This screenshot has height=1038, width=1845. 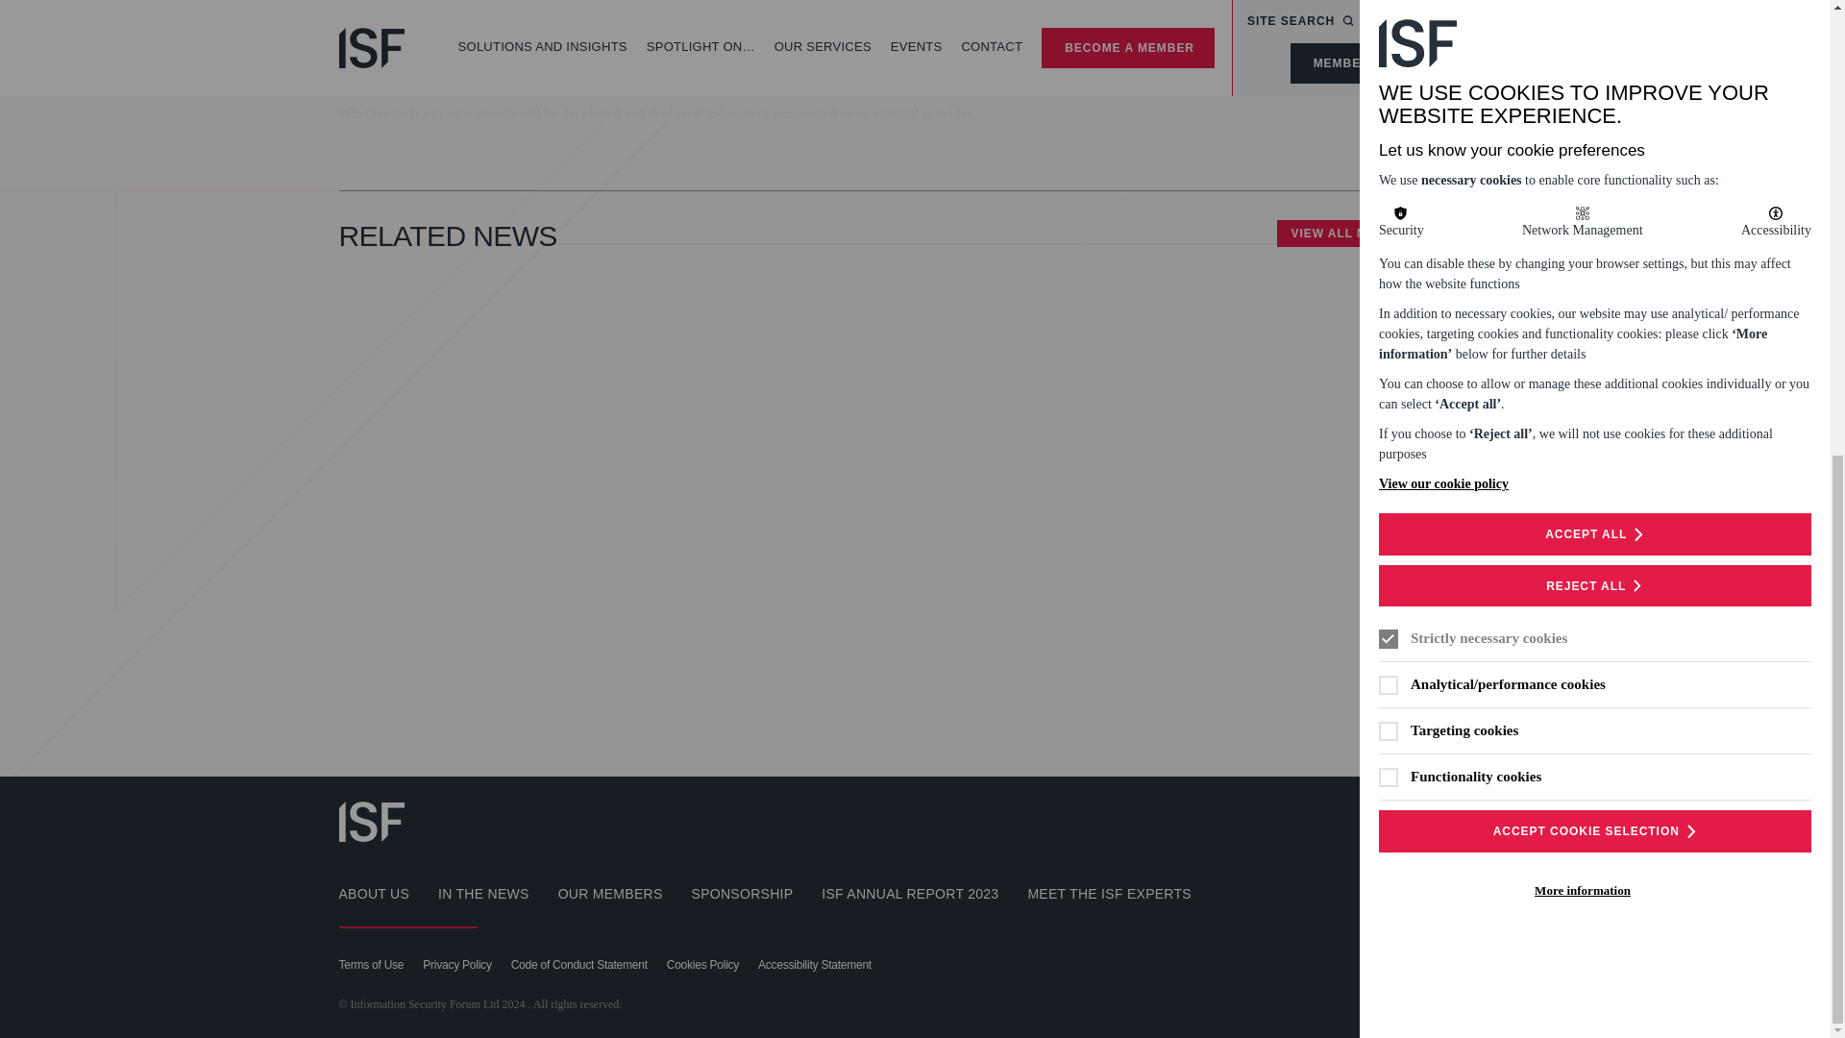 What do you see at coordinates (1476, 819) in the screenshot?
I see `Linkedin` at bounding box center [1476, 819].